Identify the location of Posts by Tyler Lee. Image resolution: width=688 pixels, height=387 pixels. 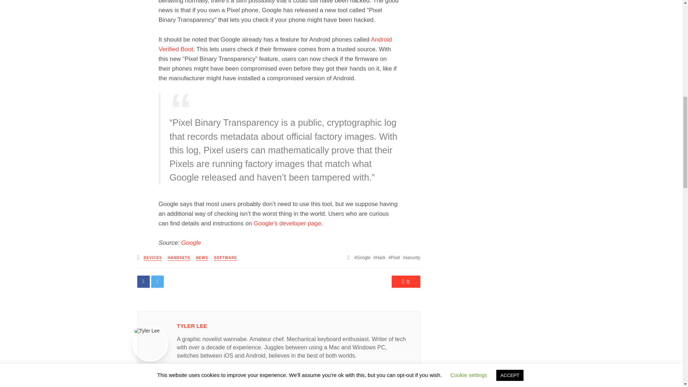
(192, 326).